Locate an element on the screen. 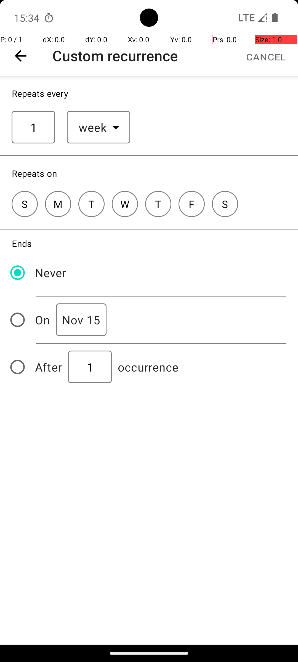 This screenshot has width=298, height=662. Custom recurrence is located at coordinates (115, 56).